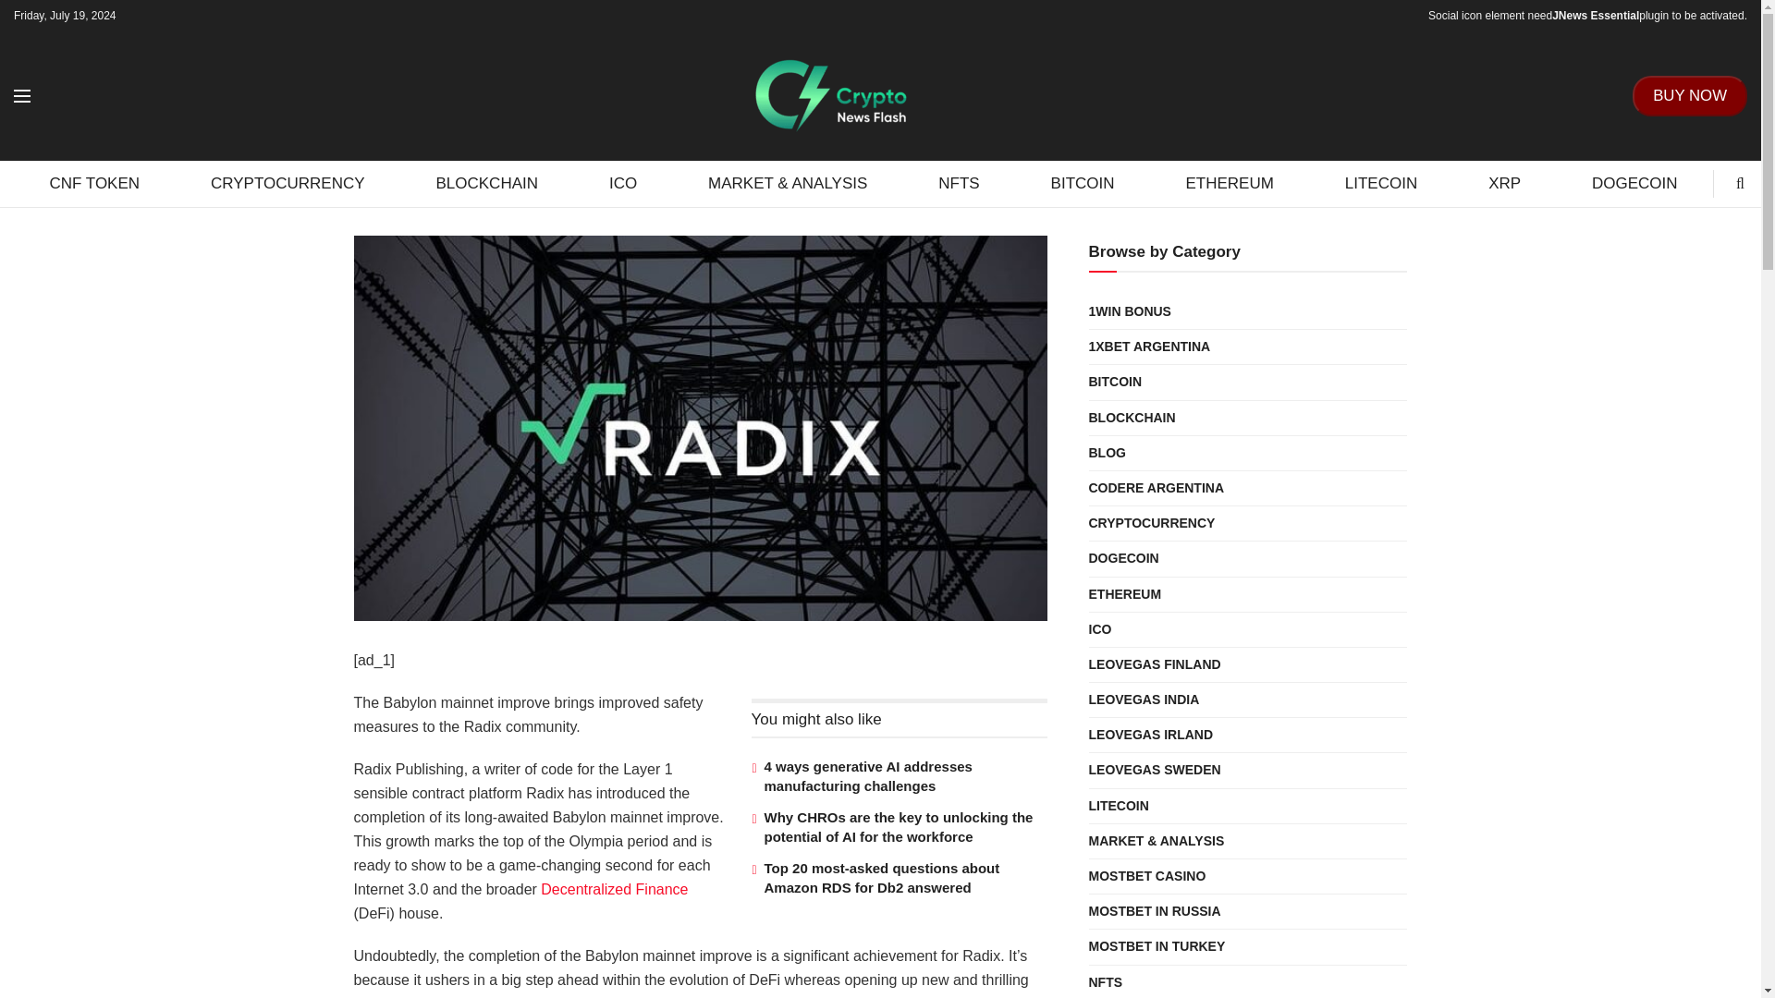 The height and width of the screenshot is (998, 1775). What do you see at coordinates (960, 183) in the screenshot?
I see `NFTS` at bounding box center [960, 183].